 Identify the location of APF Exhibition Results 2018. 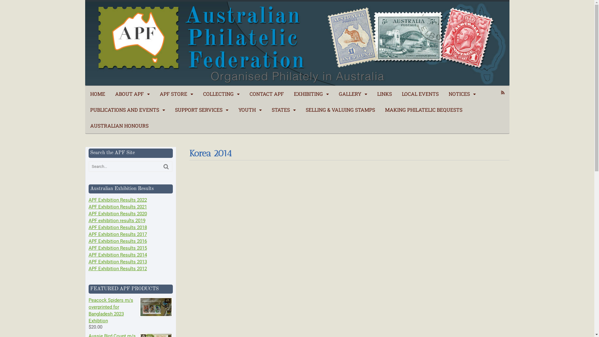
(118, 227).